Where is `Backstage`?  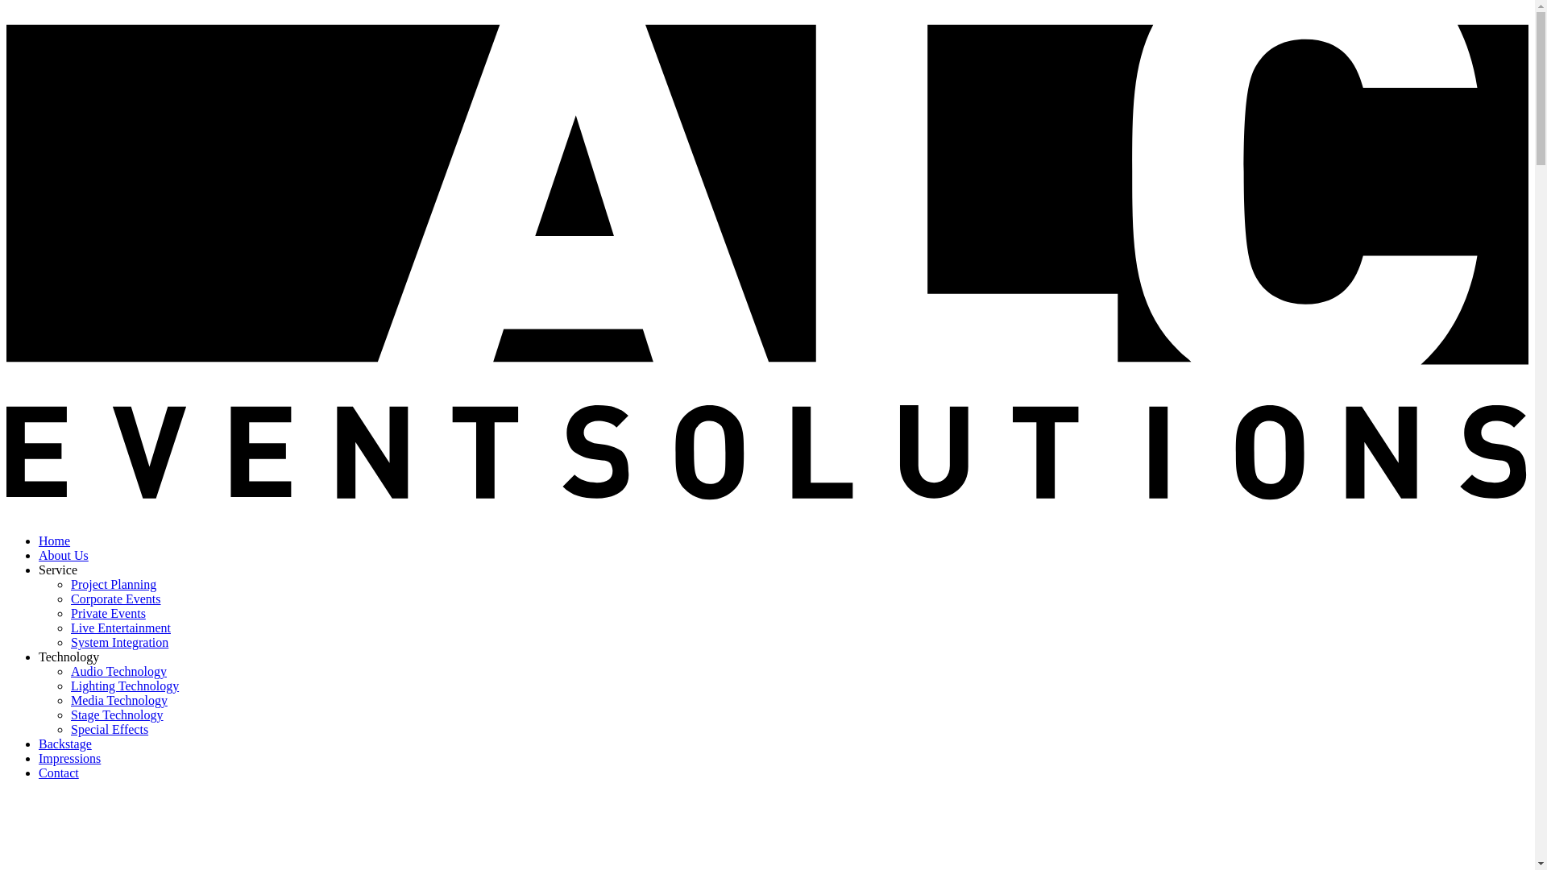 Backstage is located at coordinates (65, 744).